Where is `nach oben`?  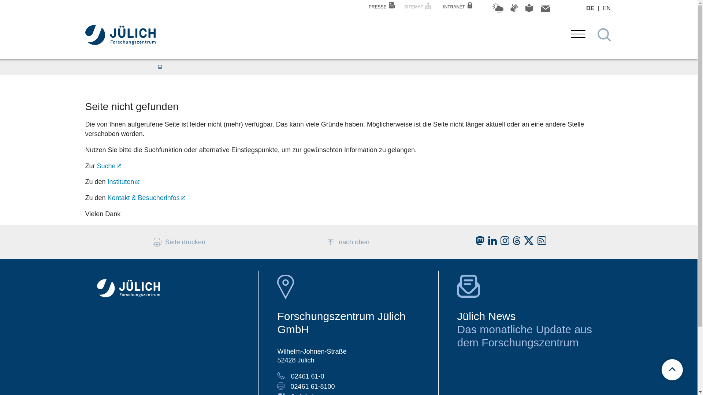
nach oben is located at coordinates (349, 238).